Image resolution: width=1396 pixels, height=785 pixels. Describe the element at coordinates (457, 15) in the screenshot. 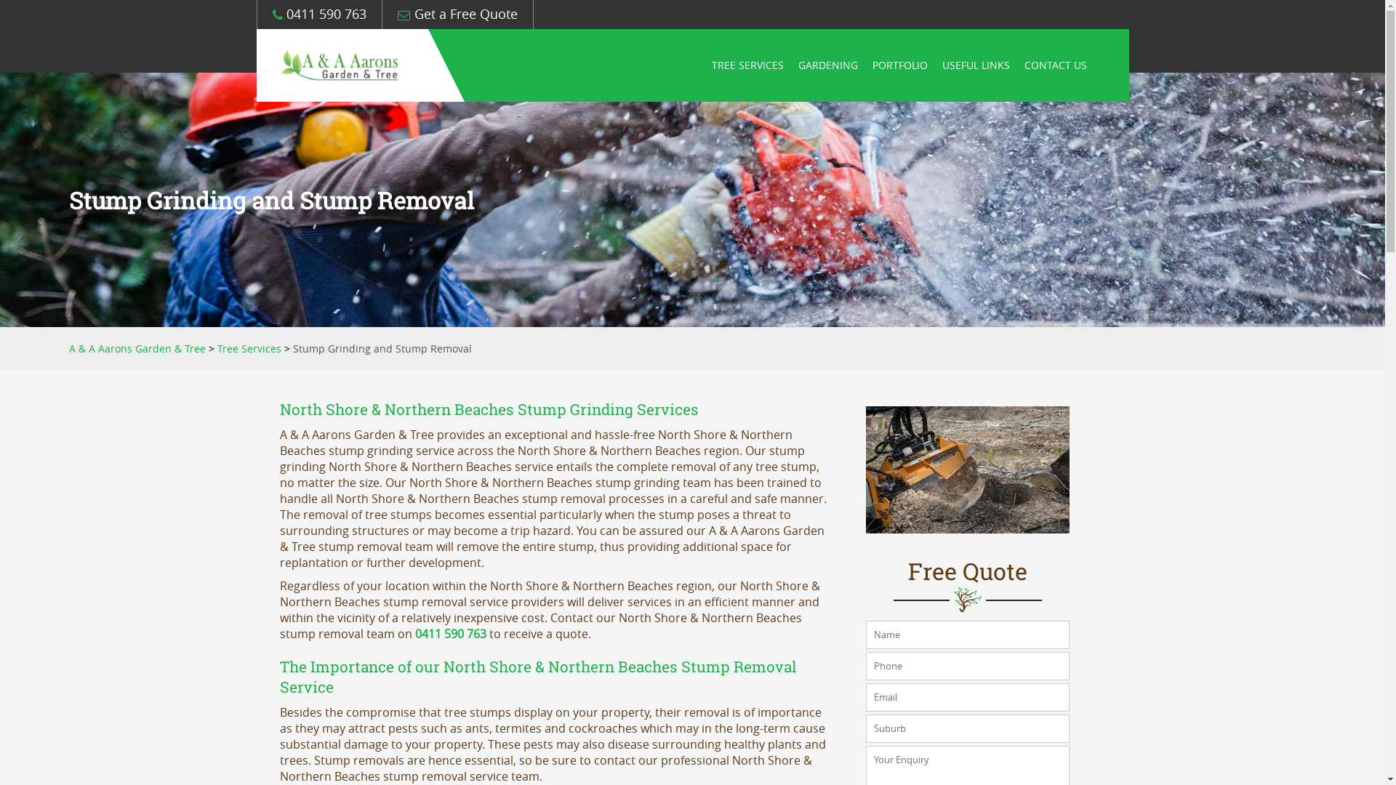

I see `Get a Free Quote` at that location.